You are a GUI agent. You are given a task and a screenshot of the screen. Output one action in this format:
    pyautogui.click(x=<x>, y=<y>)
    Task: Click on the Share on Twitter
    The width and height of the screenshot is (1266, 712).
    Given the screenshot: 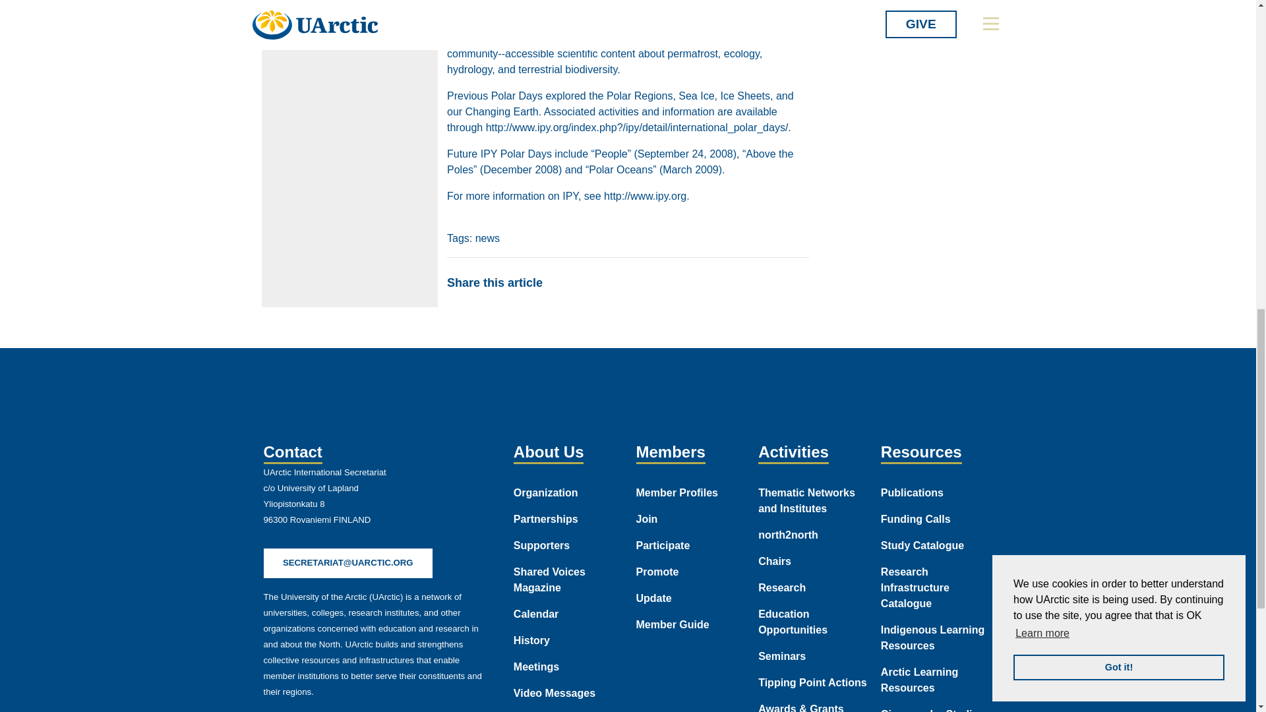 What is the action you would take?
    pyautogui.click(x=597, y=282)
    